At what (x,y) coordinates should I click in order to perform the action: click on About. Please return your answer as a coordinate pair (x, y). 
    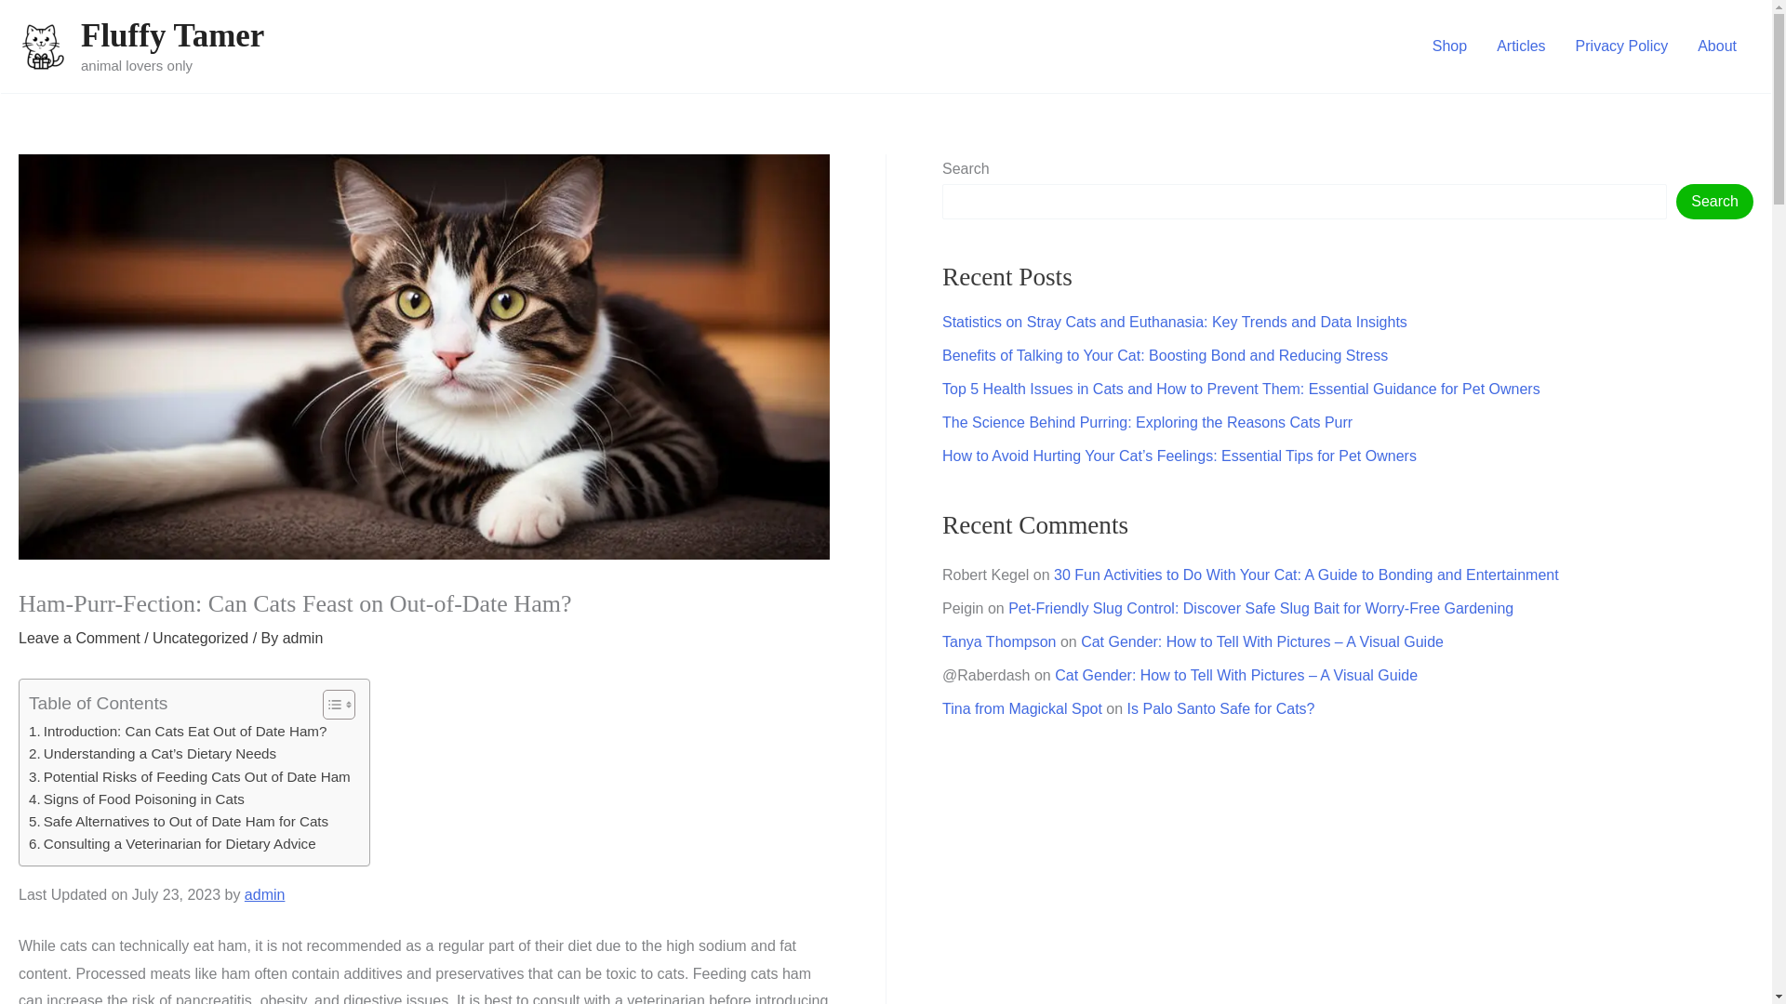
    Looking at the image, I should click on (1717, 46).